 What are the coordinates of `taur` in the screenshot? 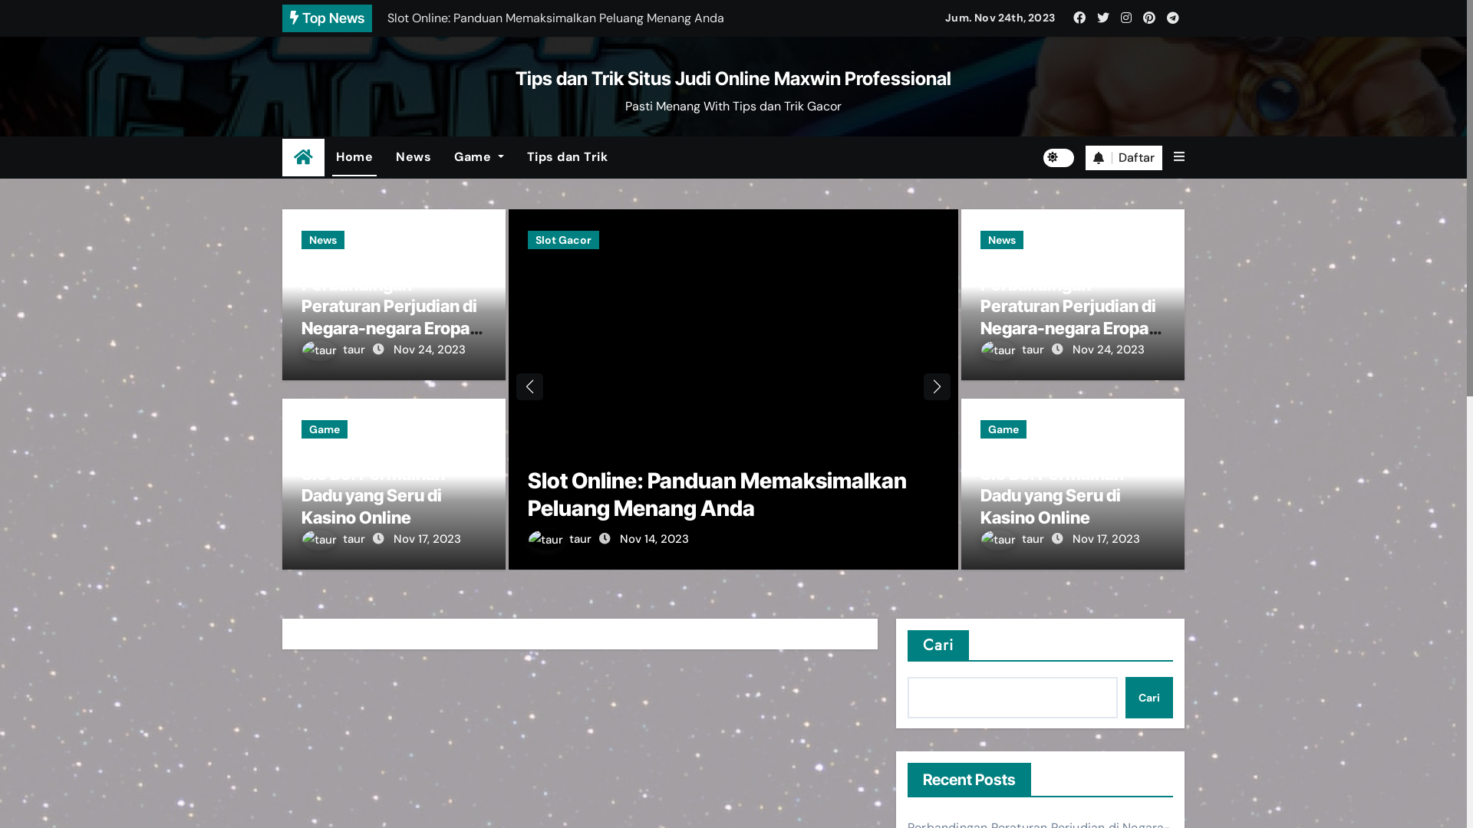 It's located at (1014, 350).